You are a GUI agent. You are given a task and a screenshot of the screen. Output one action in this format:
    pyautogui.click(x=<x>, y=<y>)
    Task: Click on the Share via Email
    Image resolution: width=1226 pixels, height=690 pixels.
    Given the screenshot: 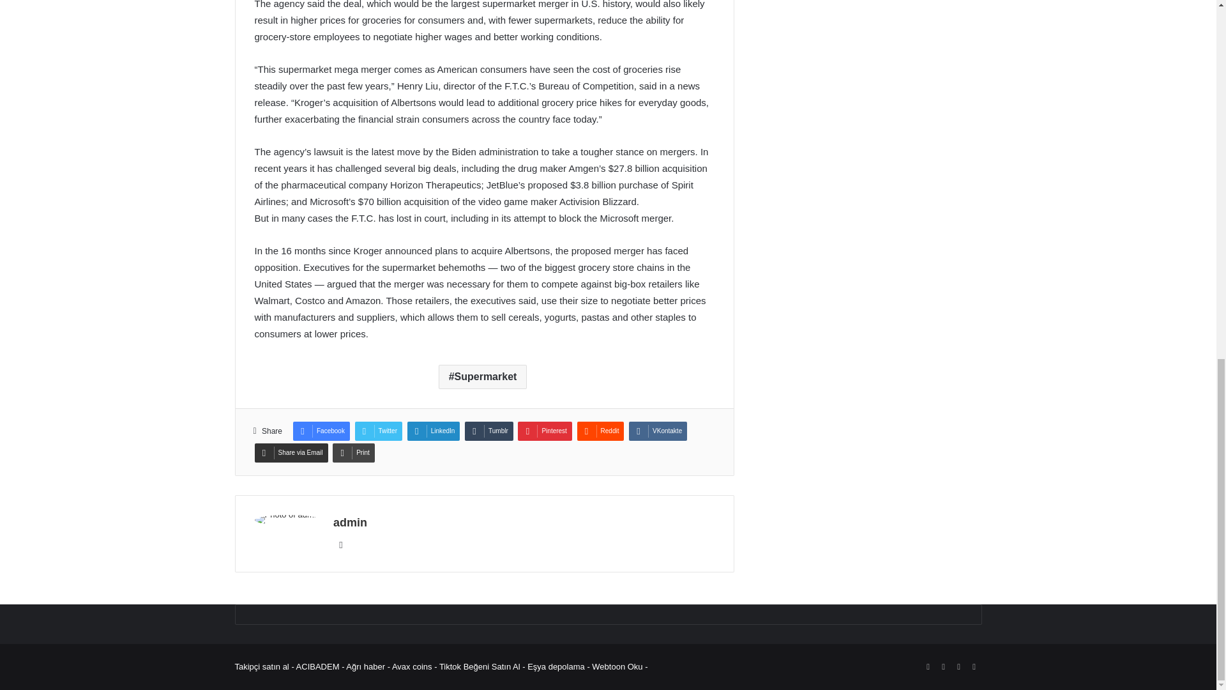 What is the action you would take?
    pyautogui.click(x=290, y=452)
    